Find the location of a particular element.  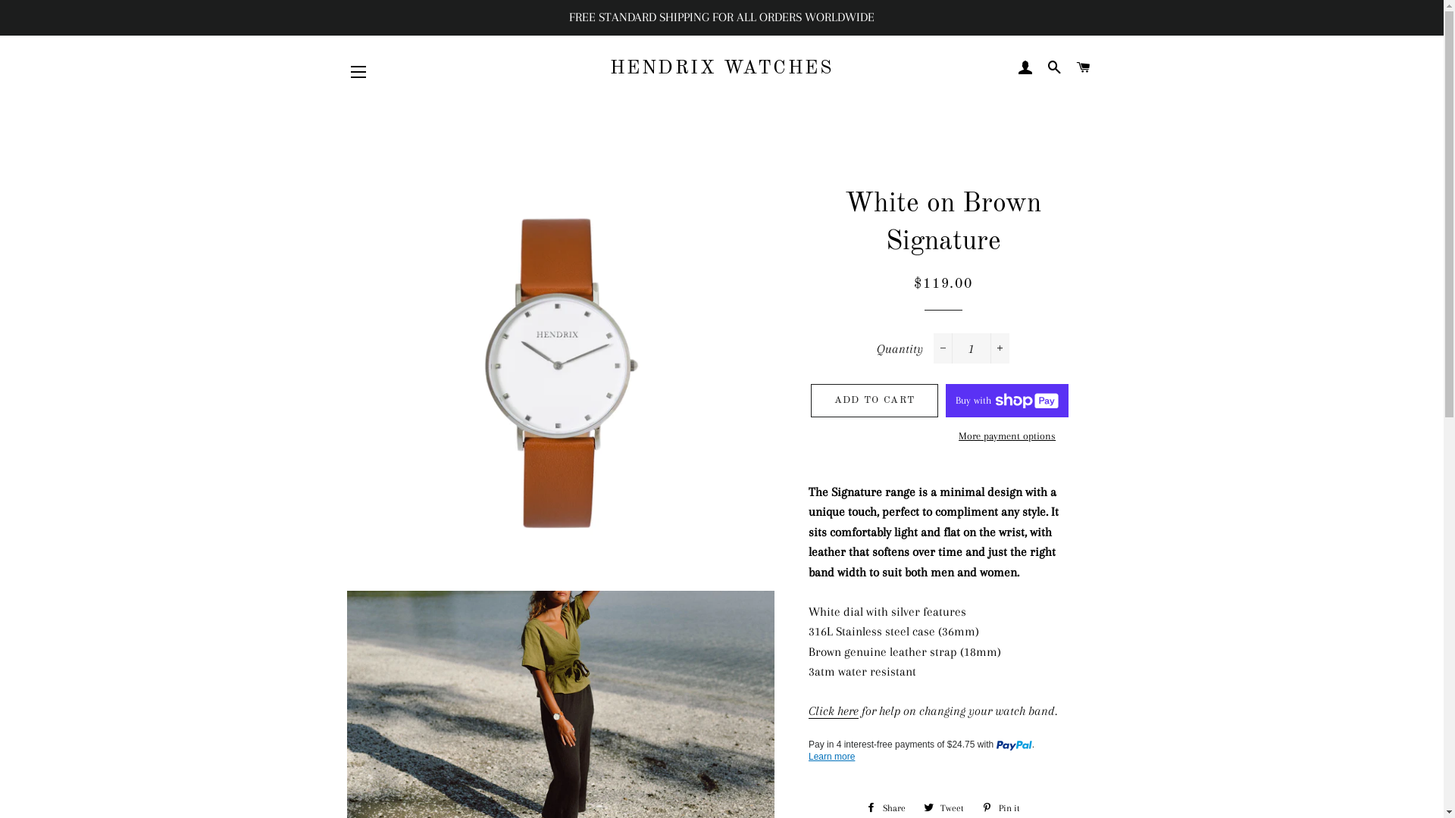

HENDRIX WATCHES is located at coordinates (721, 68).